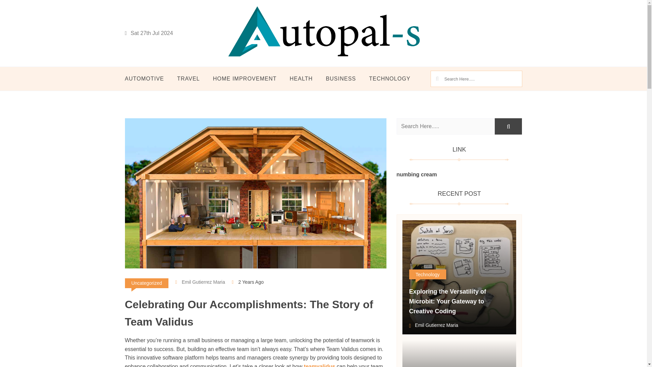 The height and width of the screenshot is (367, 652). What do you see at coordinates (301, 79) in the screenshot?
I see `HEALTH` at bounding box center [301, 79].